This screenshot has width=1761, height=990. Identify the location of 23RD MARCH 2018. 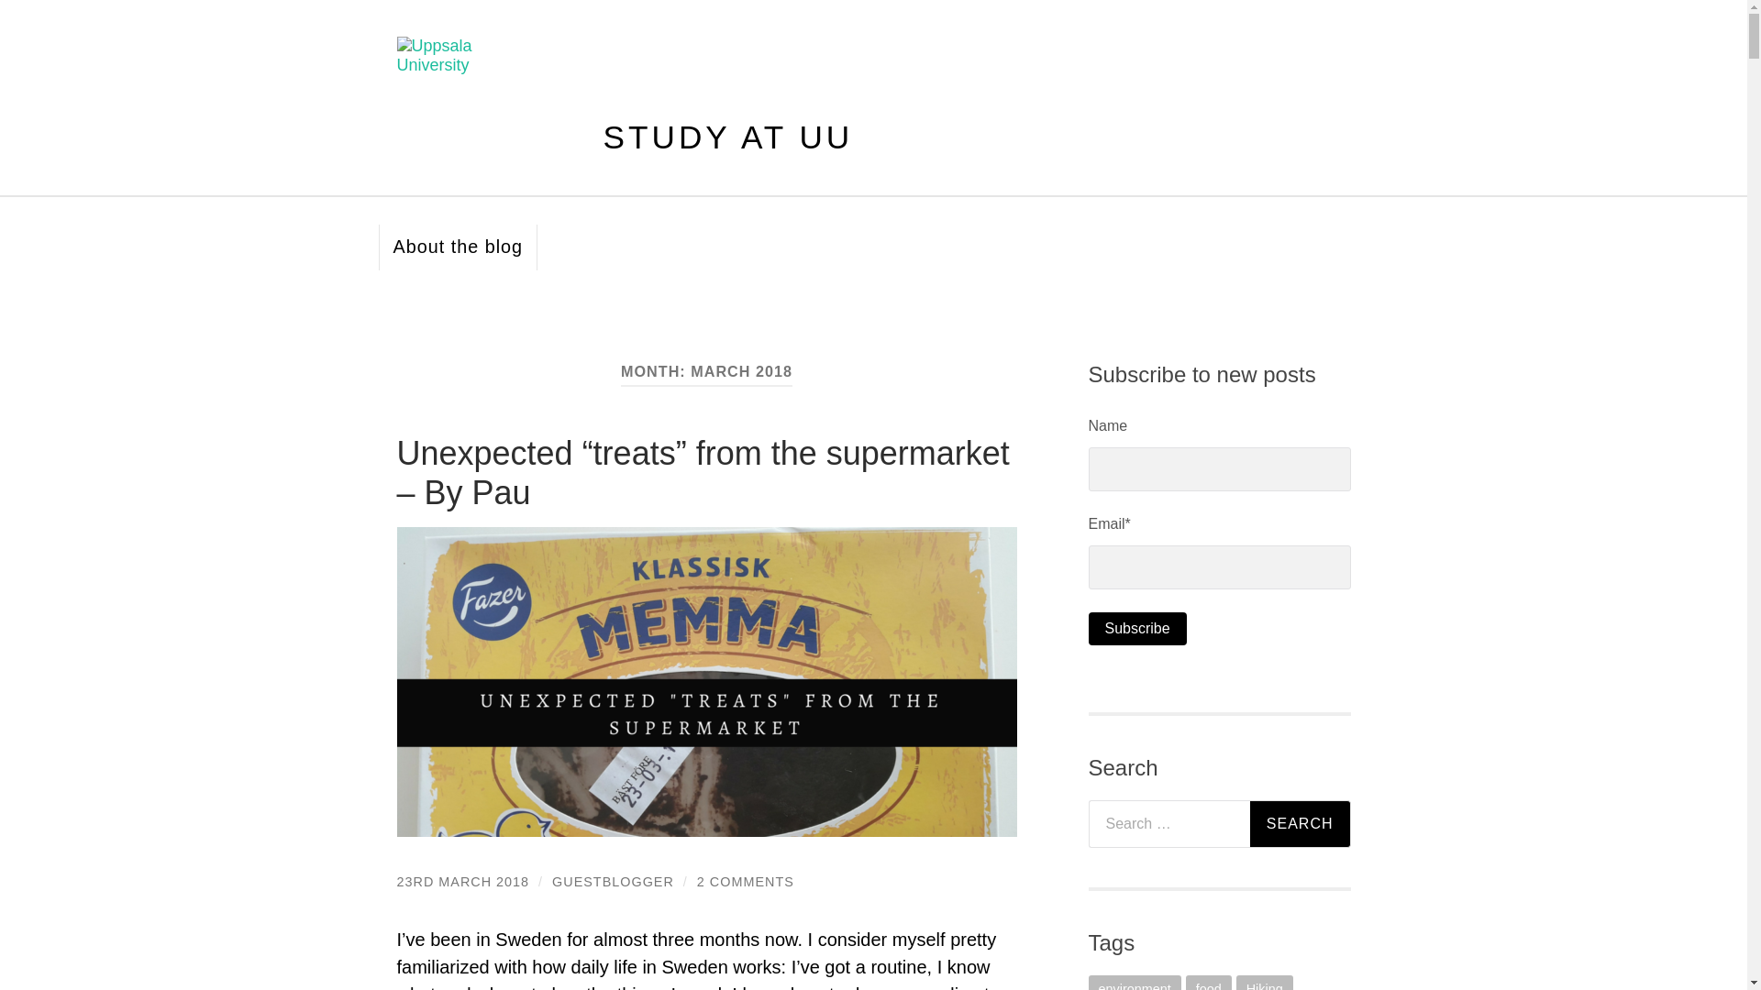
(462, 881).